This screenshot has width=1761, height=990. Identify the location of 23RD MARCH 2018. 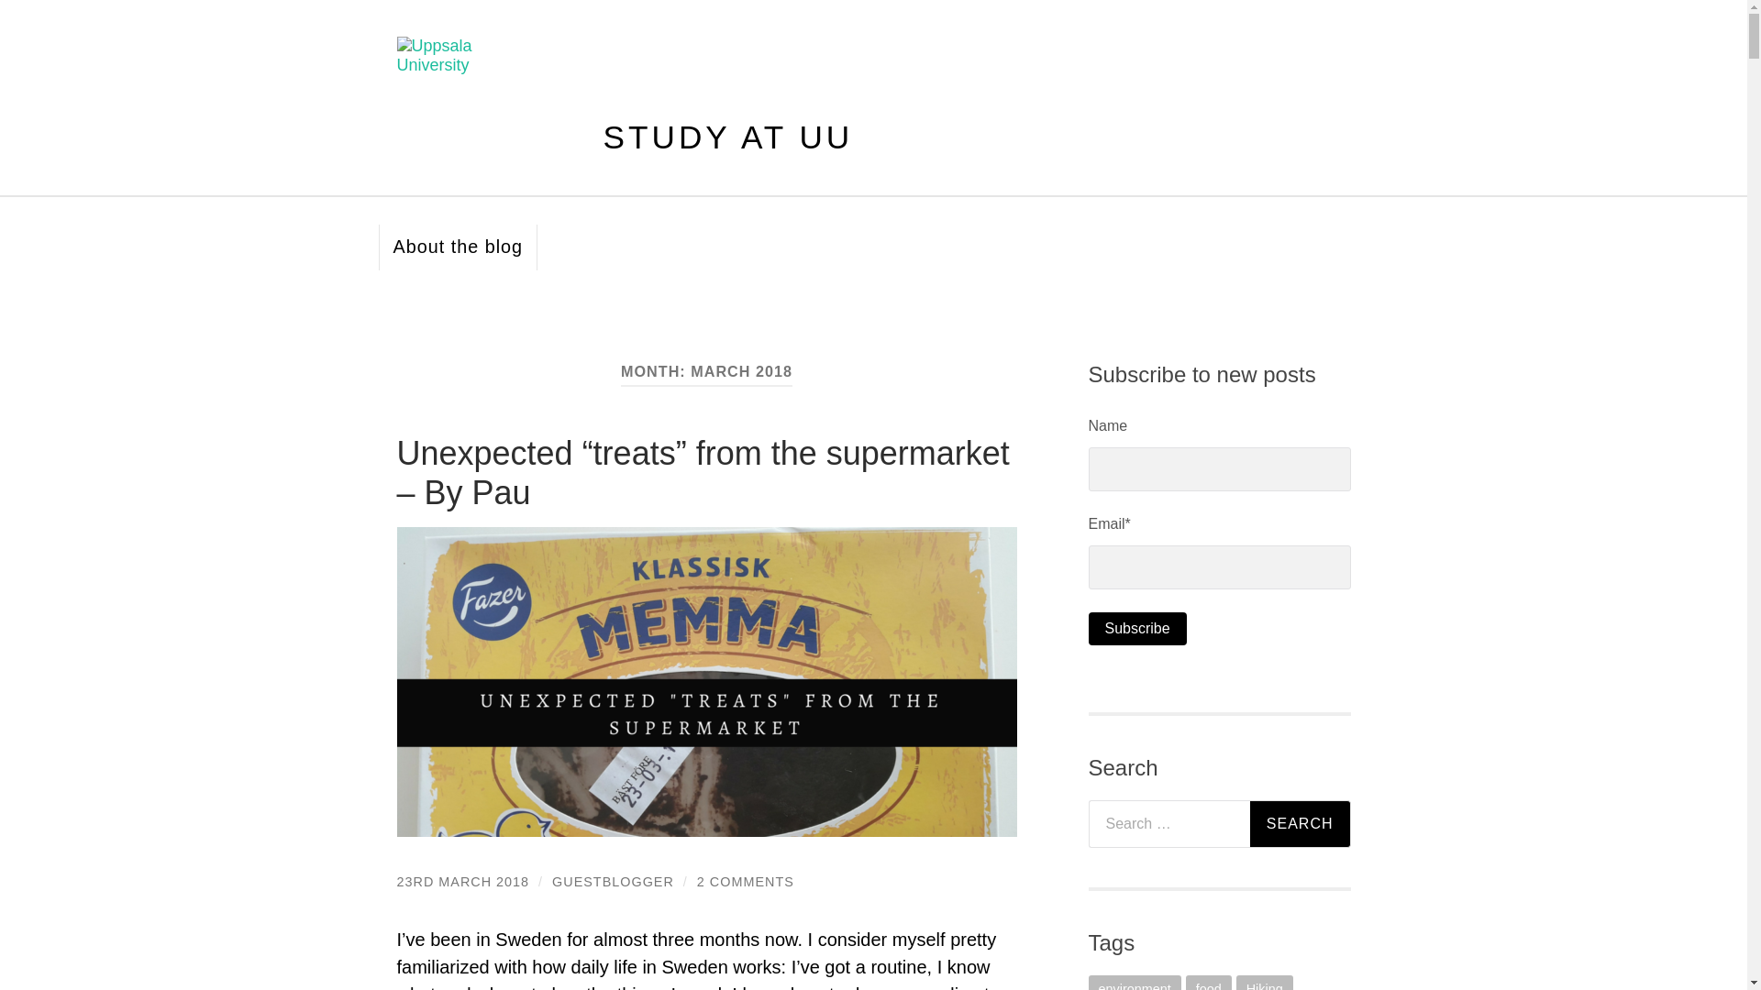
(462, 881).